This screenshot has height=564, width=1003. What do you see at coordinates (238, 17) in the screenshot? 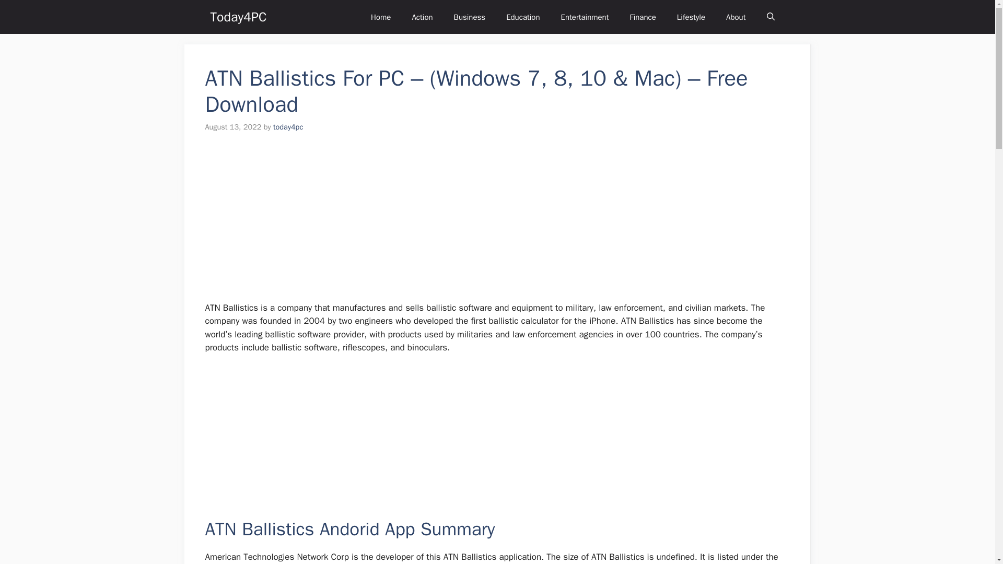
I see `Today4PC` at bounding box center [238, 17].